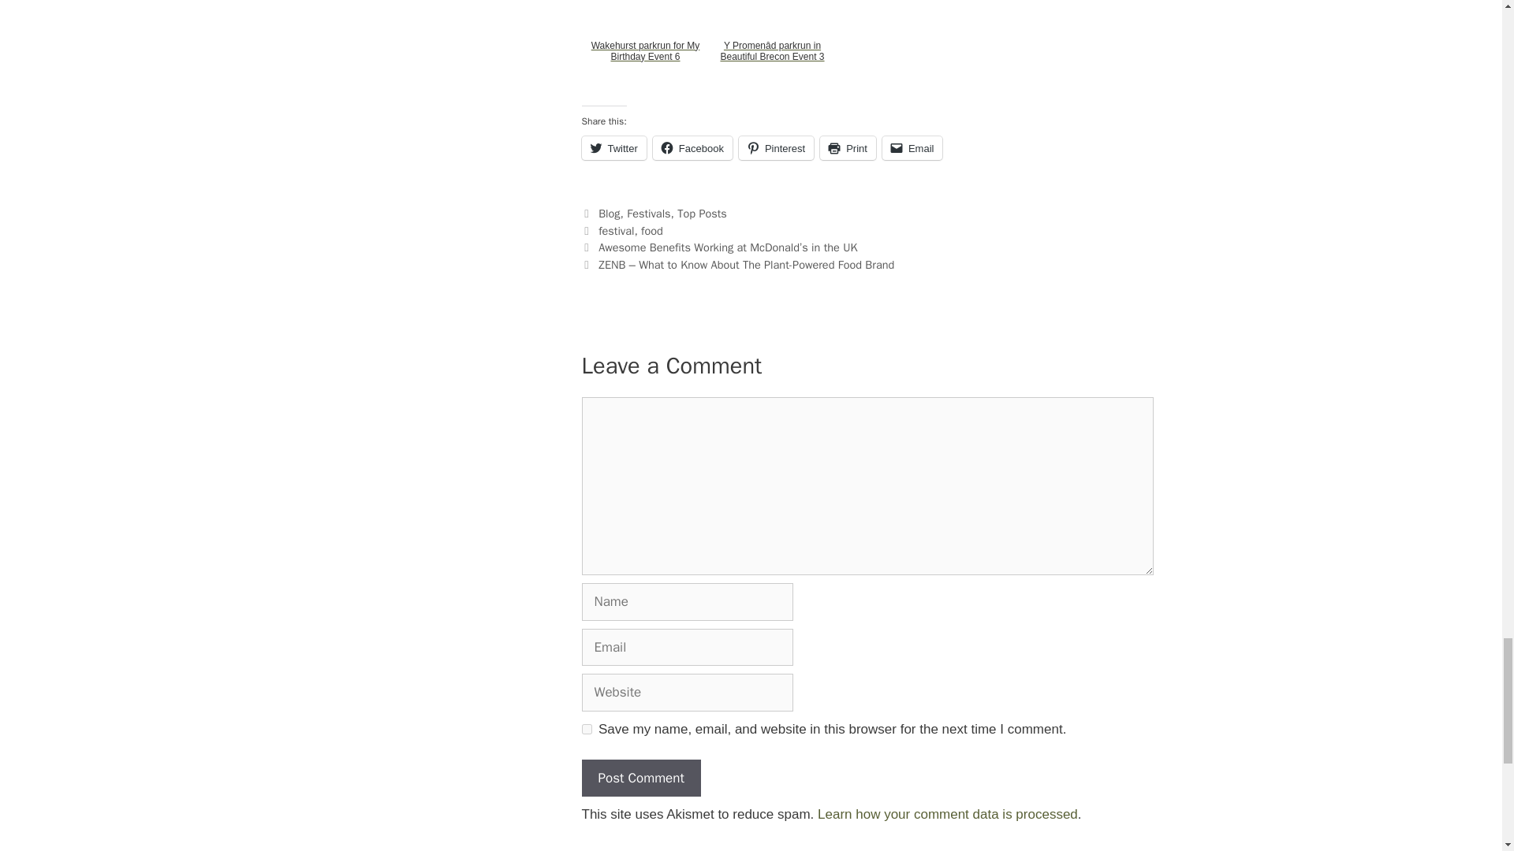  Describe the element at coordinates (613, 148) in the screenshot. I see `Click to share on Twitter` at that location.